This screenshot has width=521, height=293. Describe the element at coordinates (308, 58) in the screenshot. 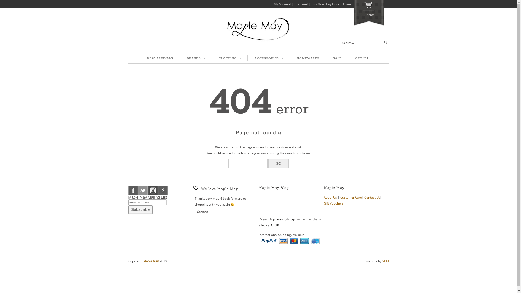

I see `HOMEWARES` at that location.